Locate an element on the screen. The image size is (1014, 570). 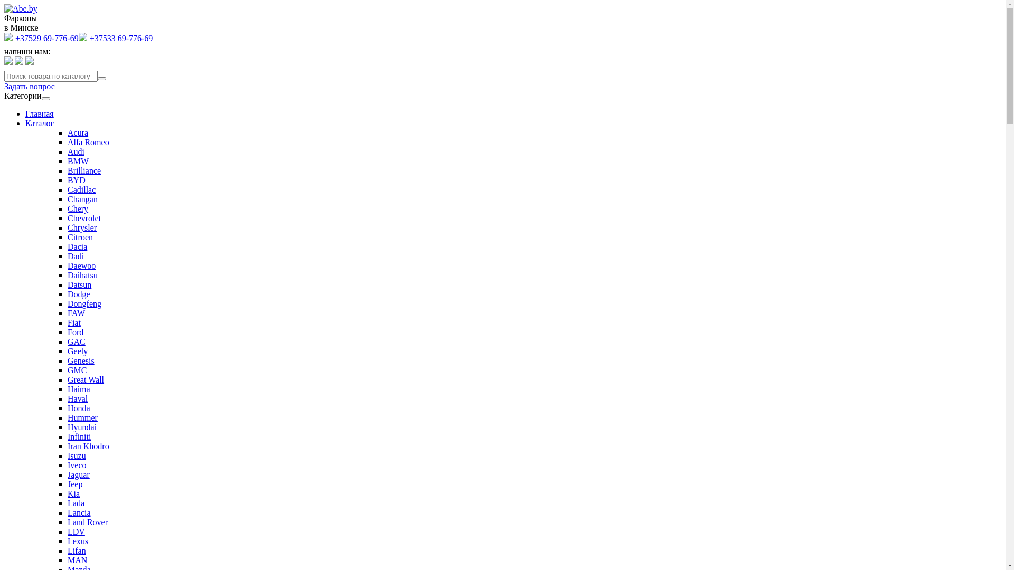
Lexus is located at coordinates (78, 541).